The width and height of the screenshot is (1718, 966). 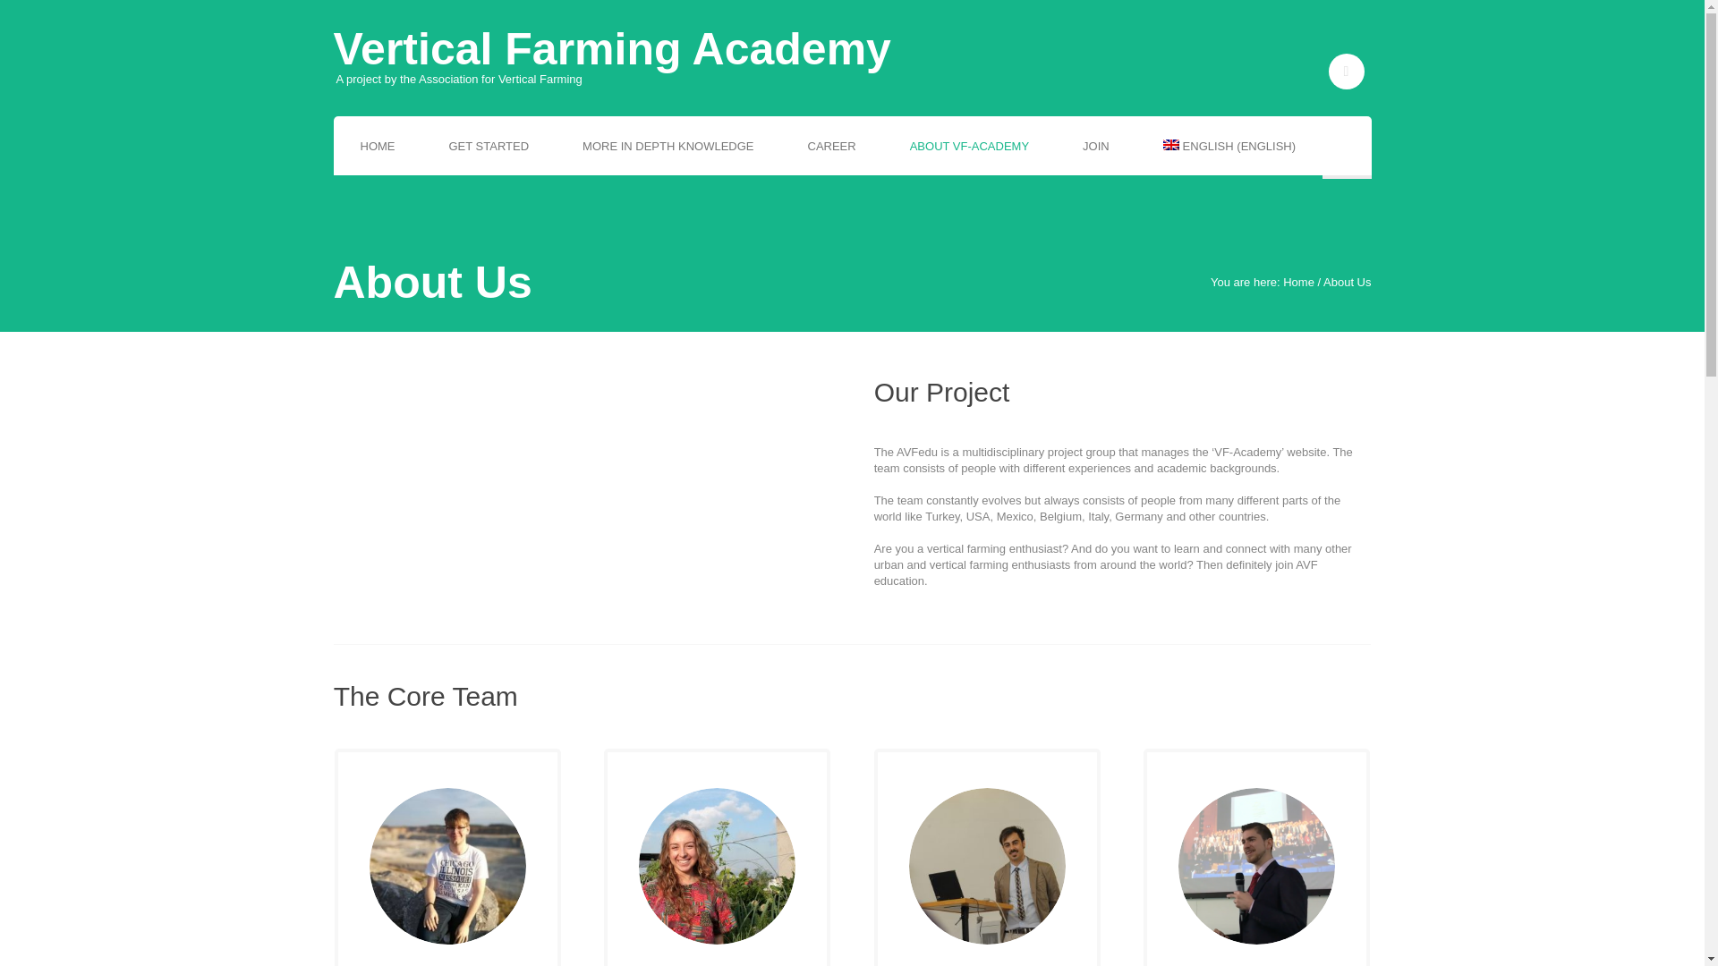 I want to click on English, so click(x=1170, y=145).